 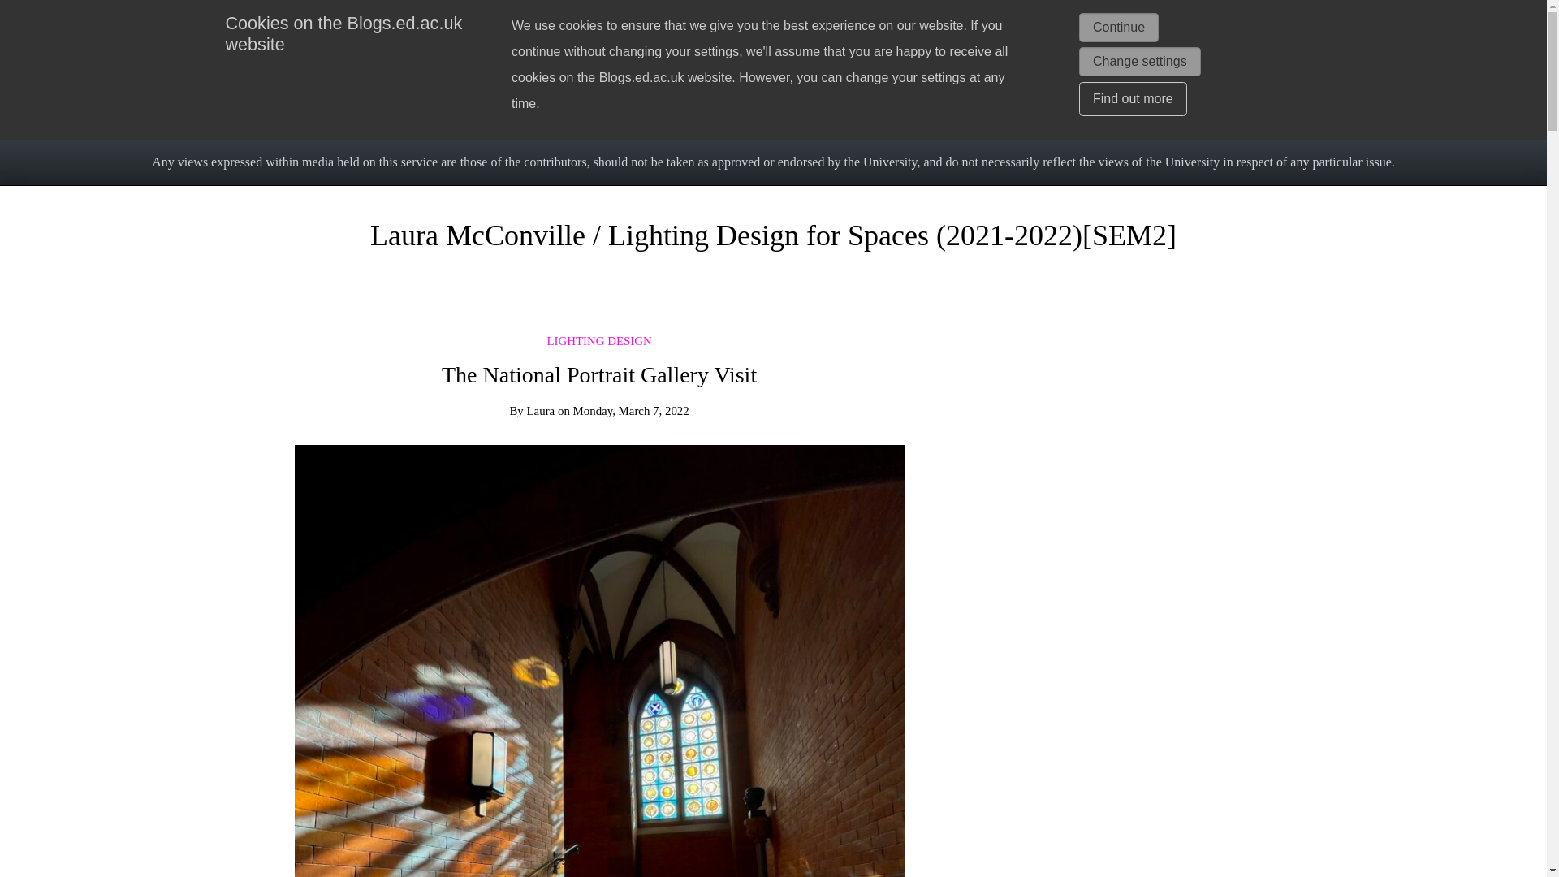 I want to click on Monday, March 7, 2022, so click(x=631, y=411).